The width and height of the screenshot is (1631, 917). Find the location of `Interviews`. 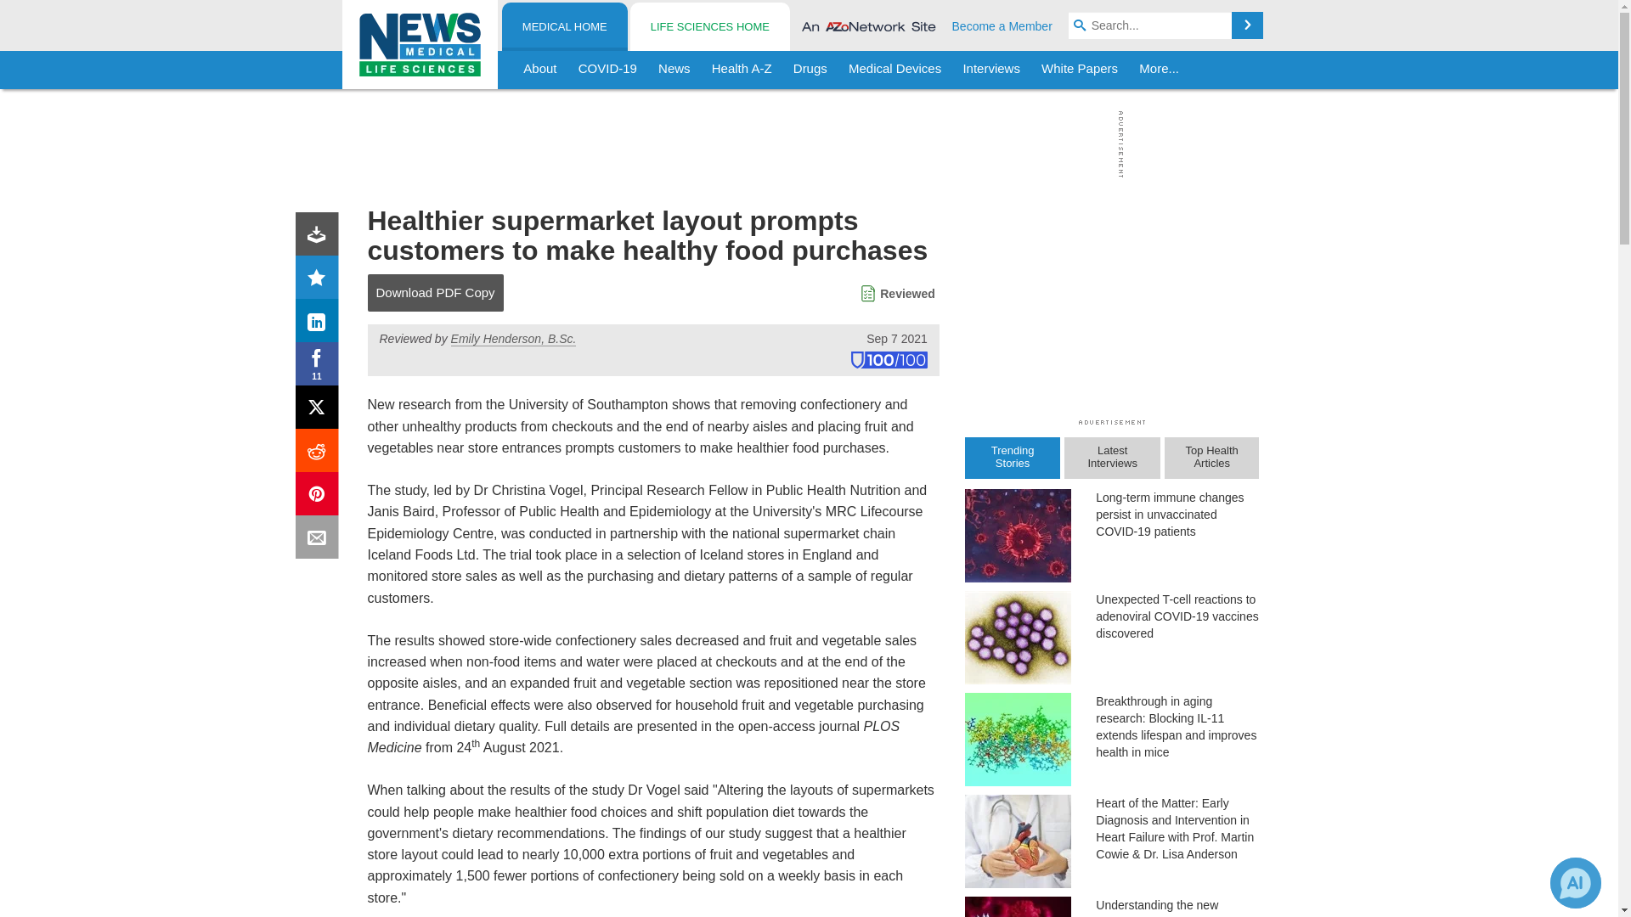

Interviews is located at coordinates (991, 70).